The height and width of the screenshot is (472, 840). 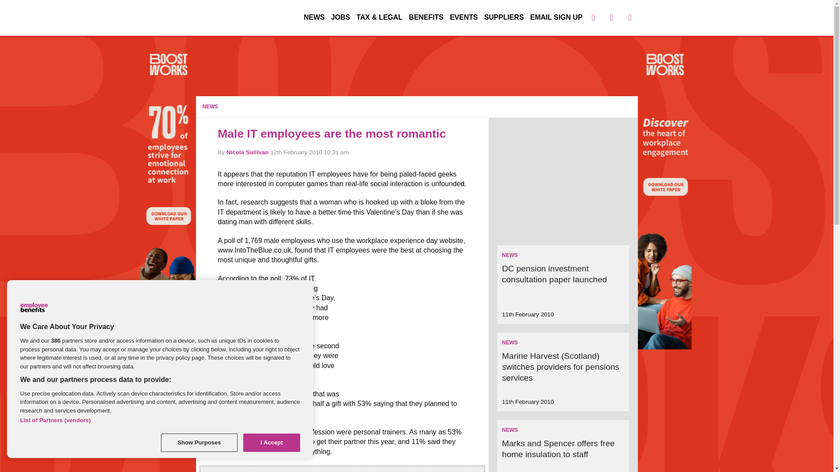 I want to click on NEWS, so click(x=509, y=255).